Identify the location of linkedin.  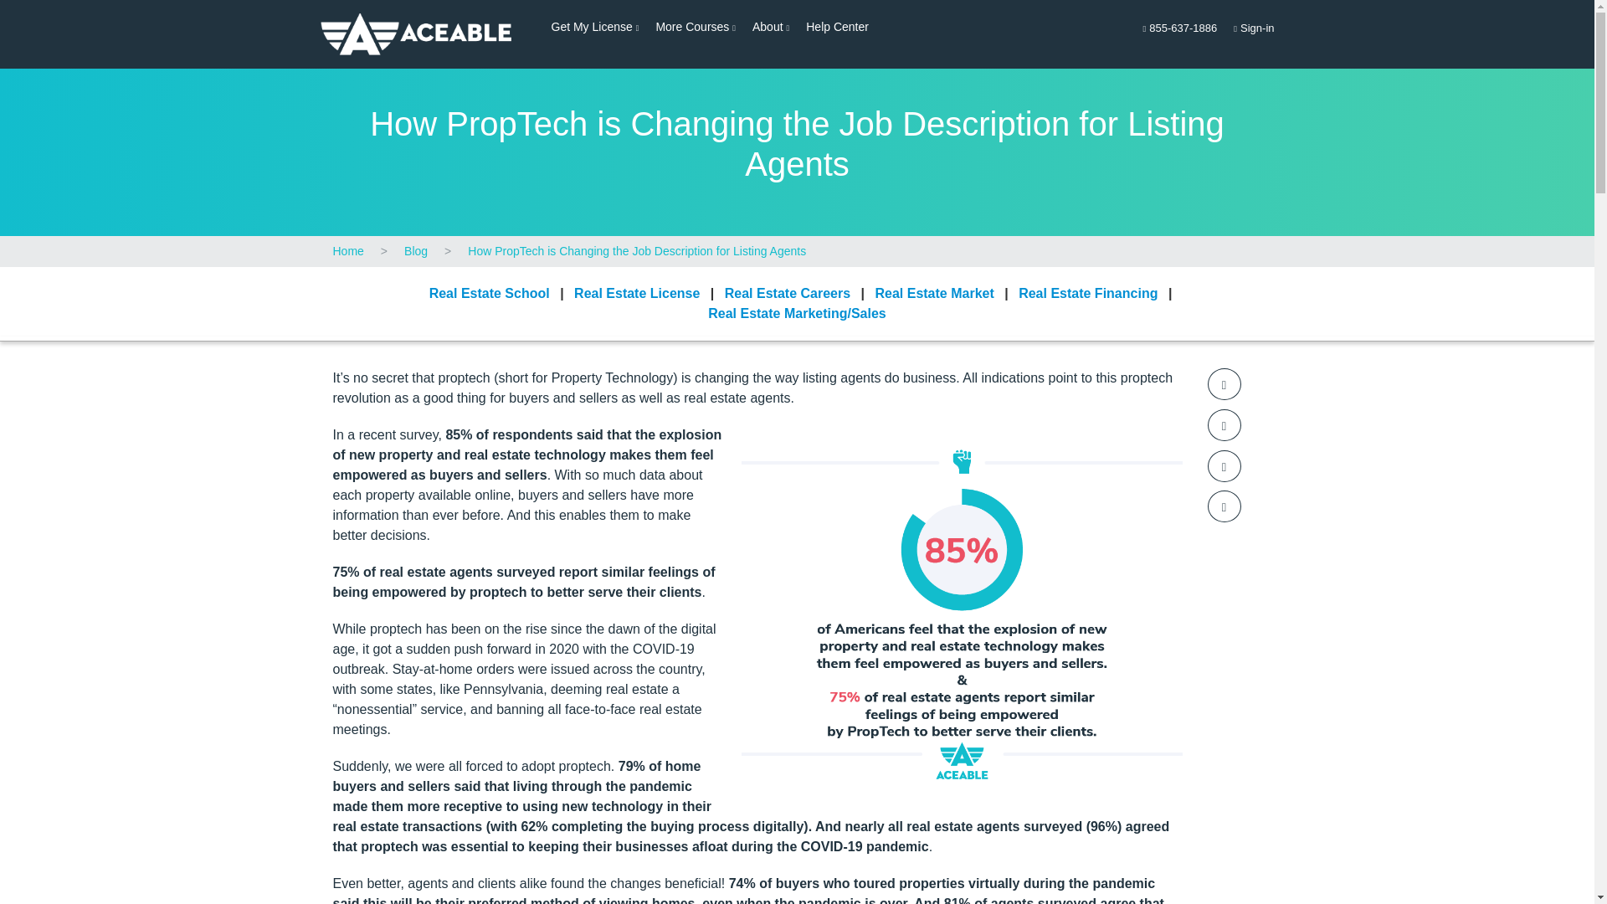
(1224, 465).